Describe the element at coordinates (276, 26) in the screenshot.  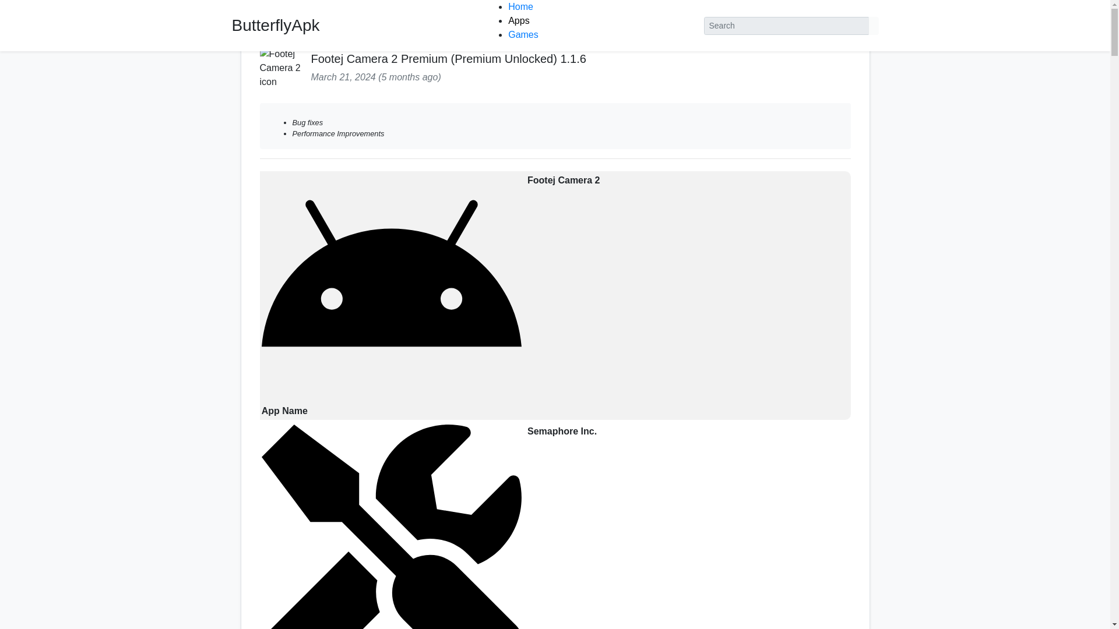
I see `ButterflyApk` at that location.